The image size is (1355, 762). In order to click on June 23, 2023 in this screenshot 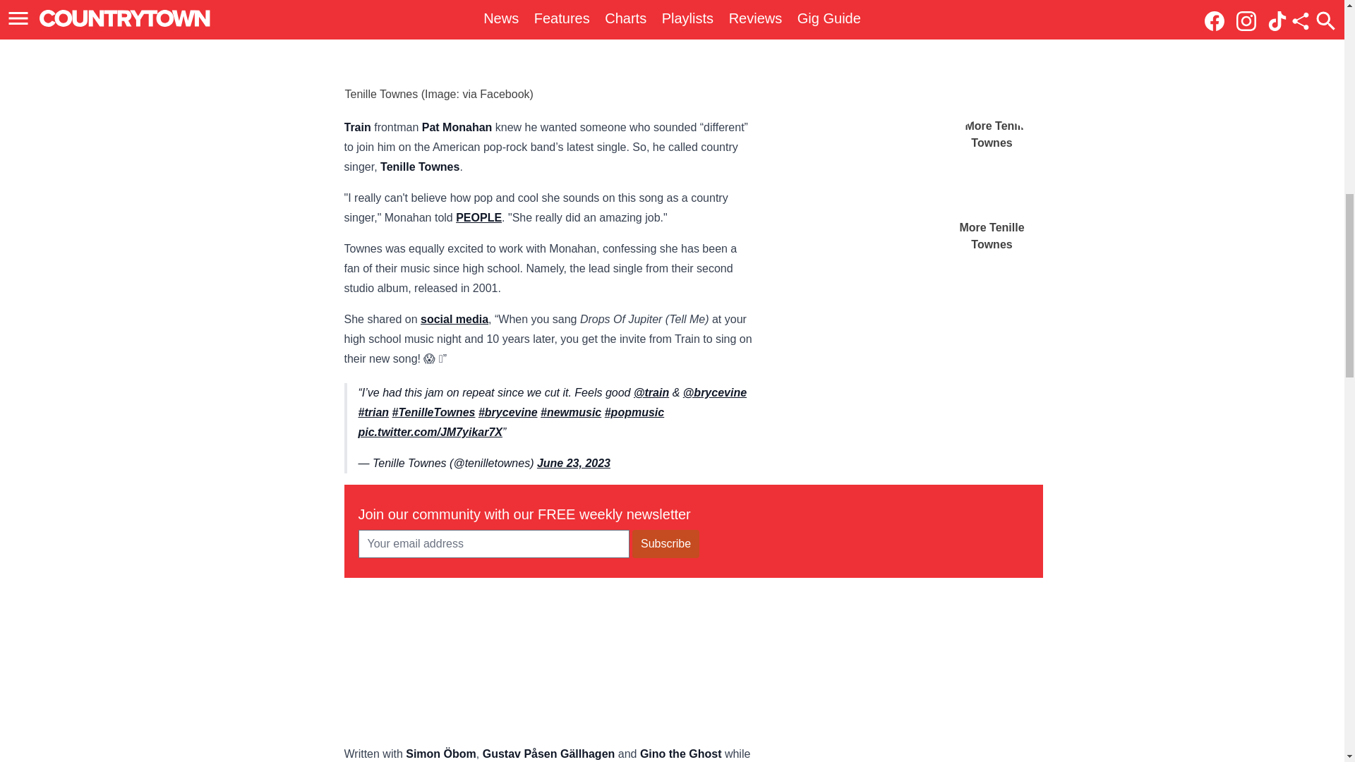, I will do `click(573, 463)`.